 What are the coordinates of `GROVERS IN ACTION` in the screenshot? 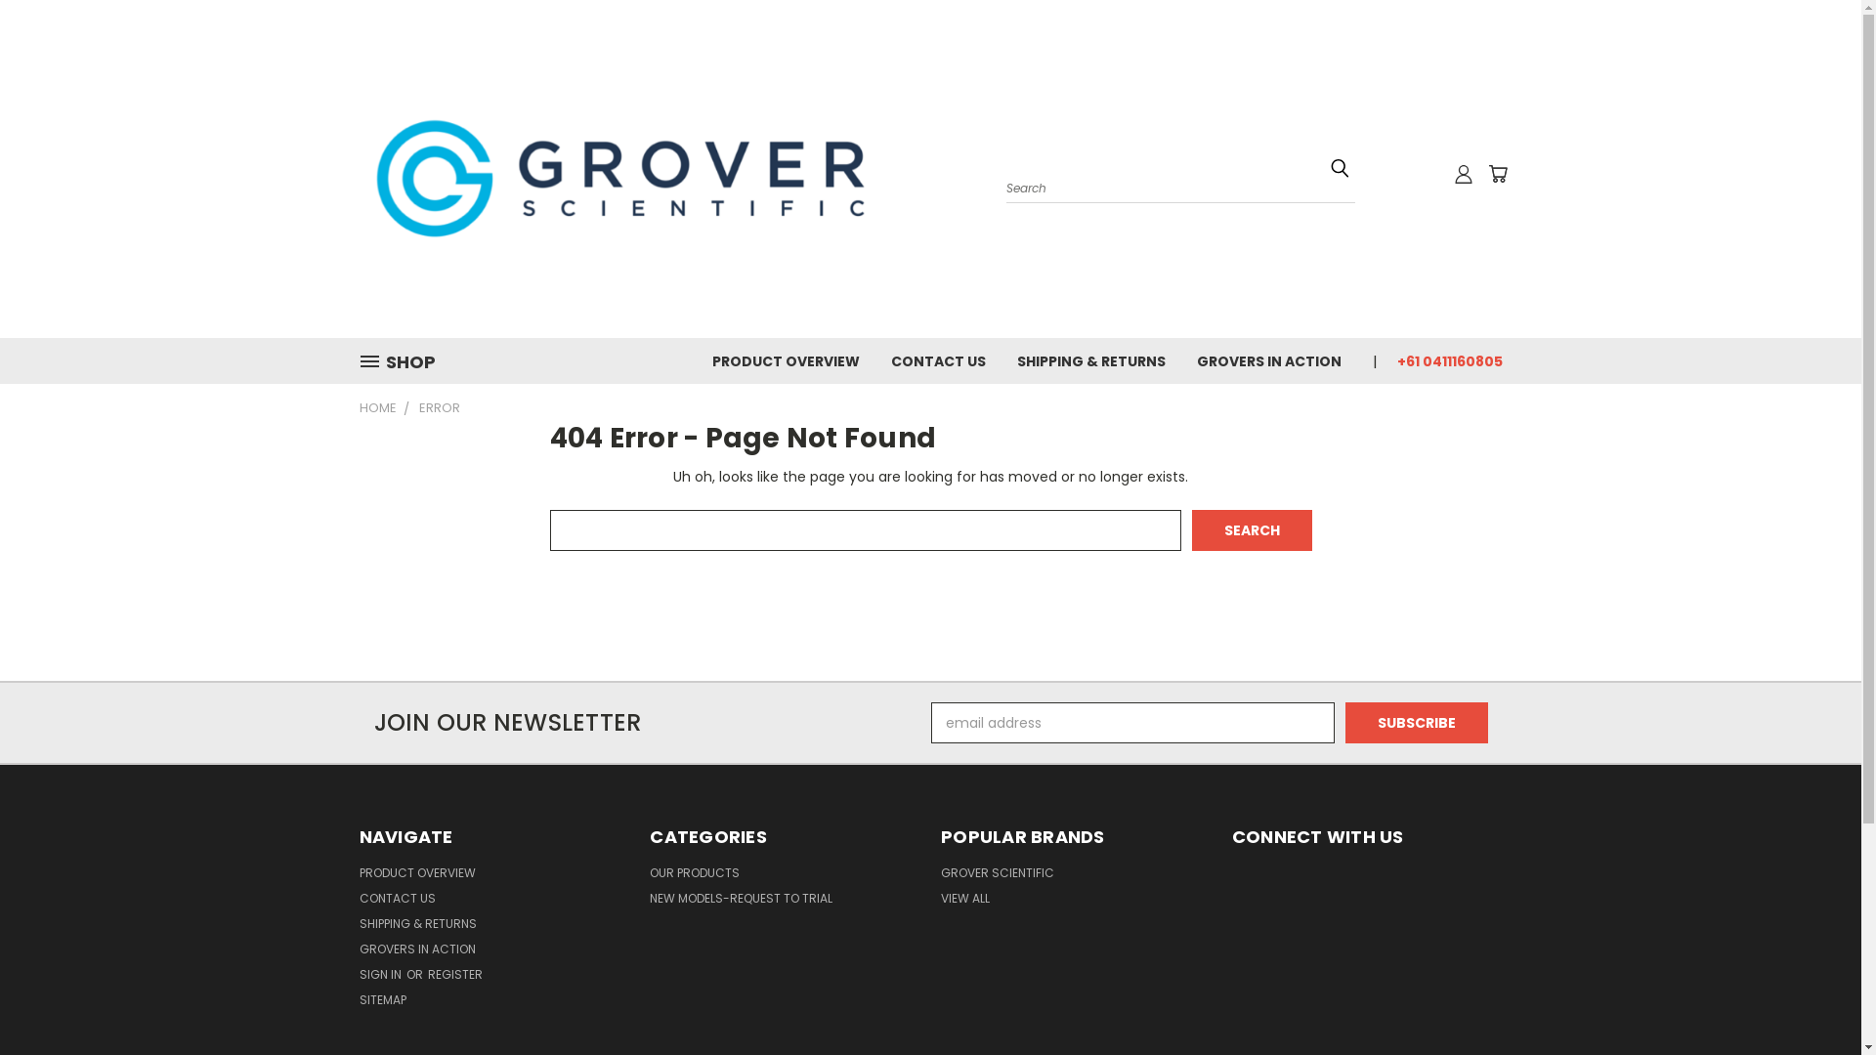 It's located at (1268, 359).